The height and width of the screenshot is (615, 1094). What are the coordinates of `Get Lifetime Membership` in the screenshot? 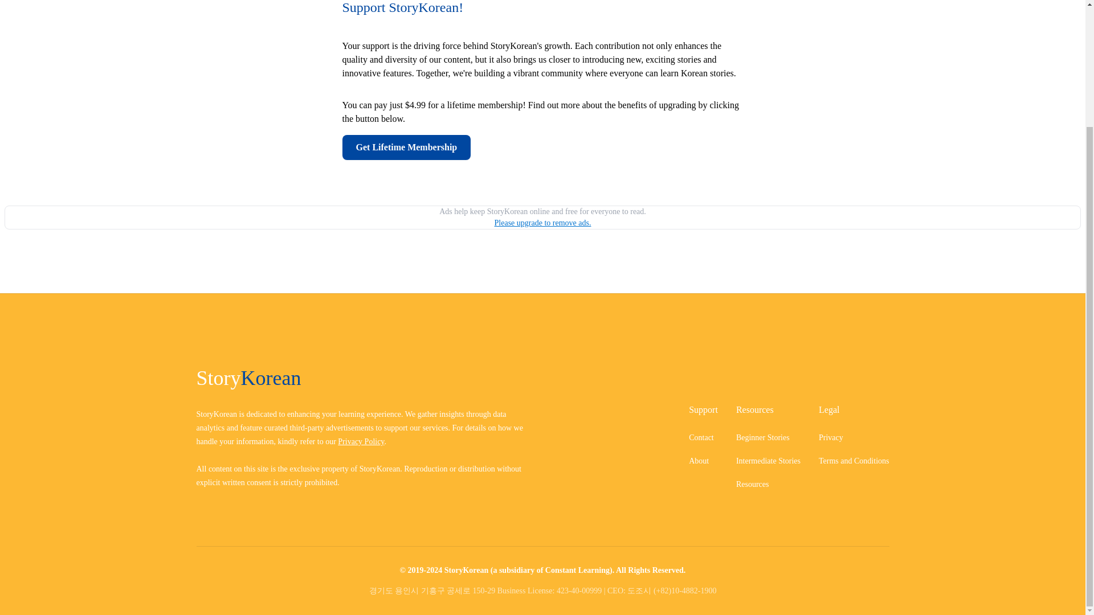 It's located at (406, 147).